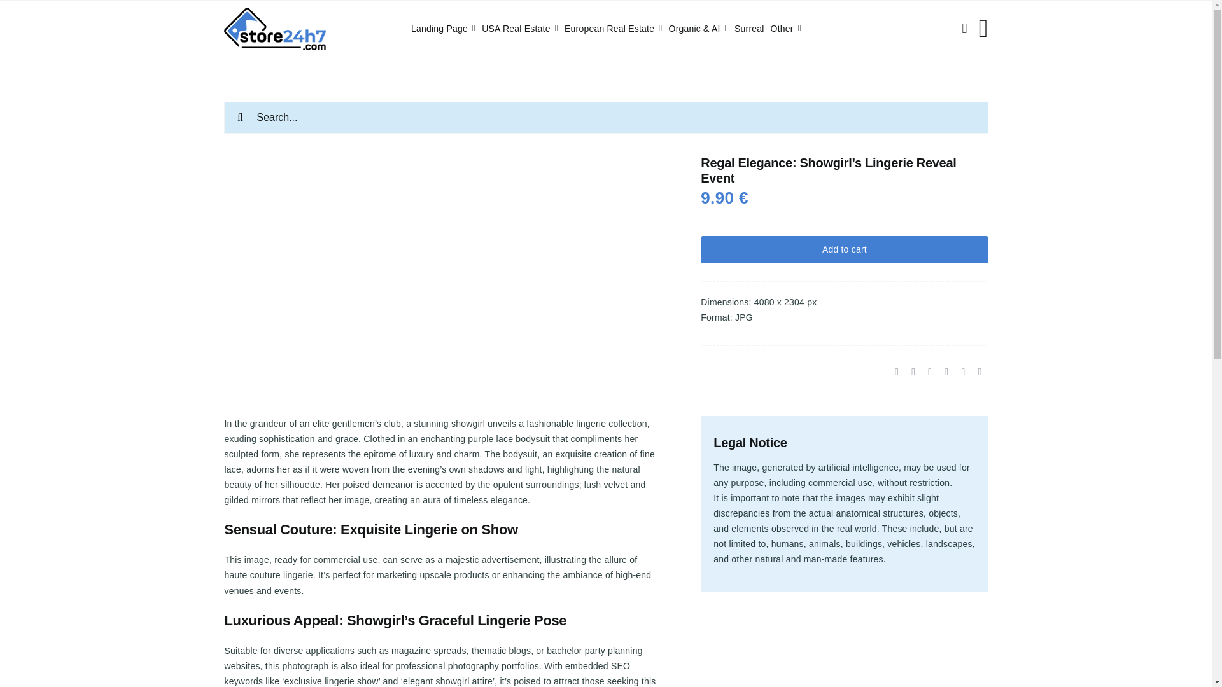 This screenshot has width=1222, height=687. What do you see at coordinates (962, 372) in the screenshot?
I see `Pinterest` at bounding box center [962, 372].